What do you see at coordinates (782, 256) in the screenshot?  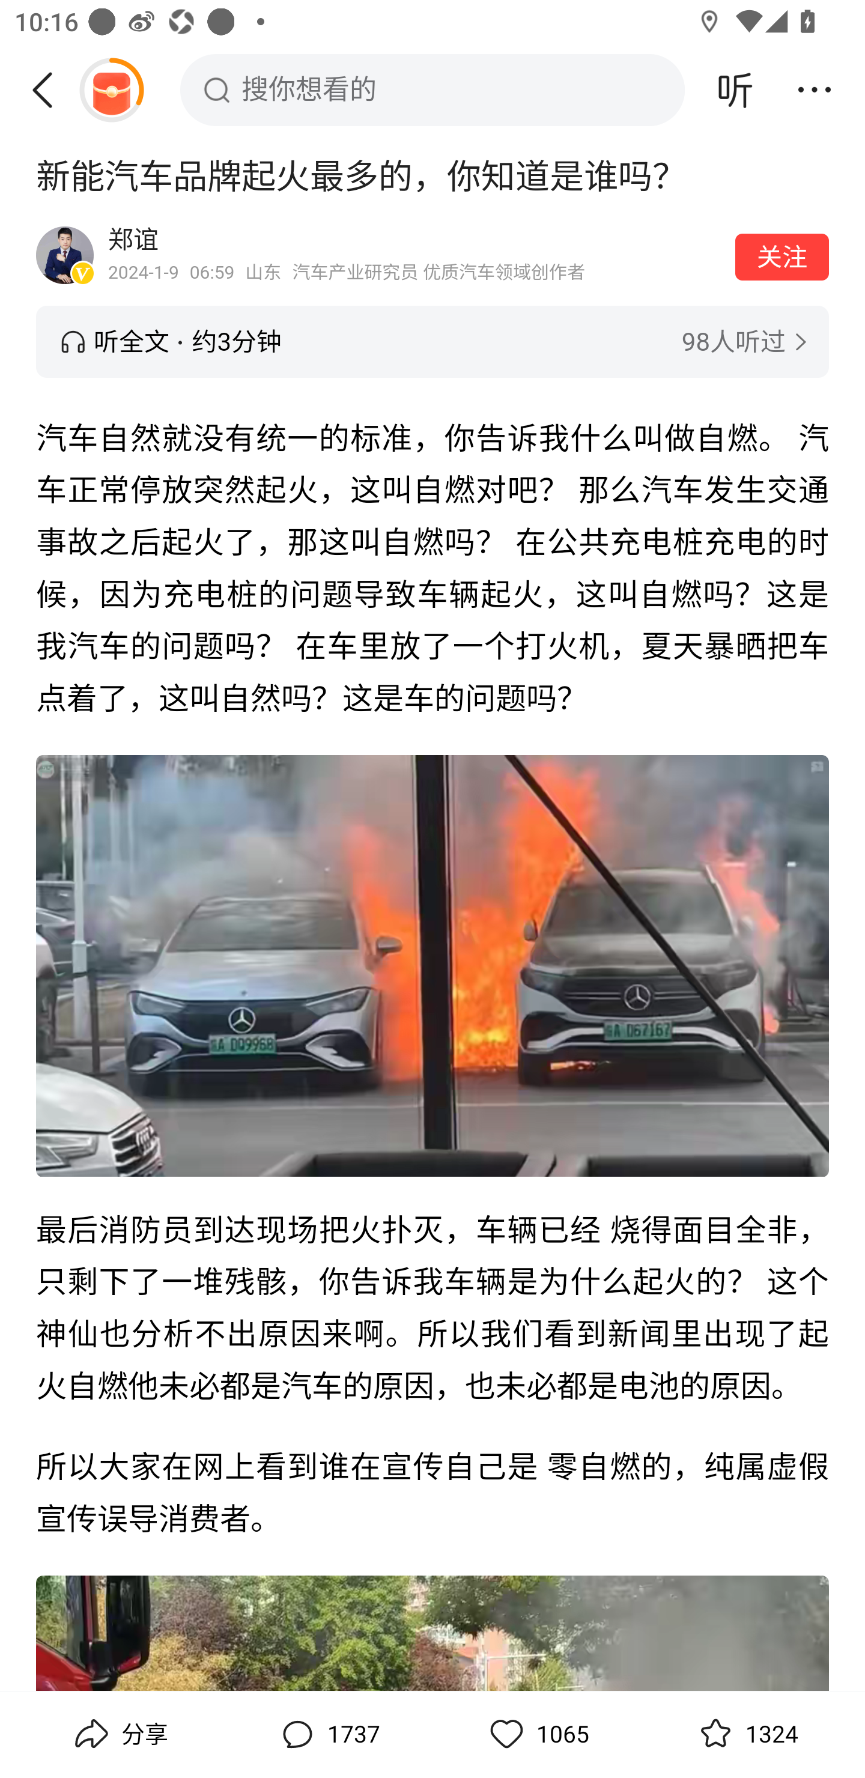 I see `关注作者` at bounding box center [782, 256].